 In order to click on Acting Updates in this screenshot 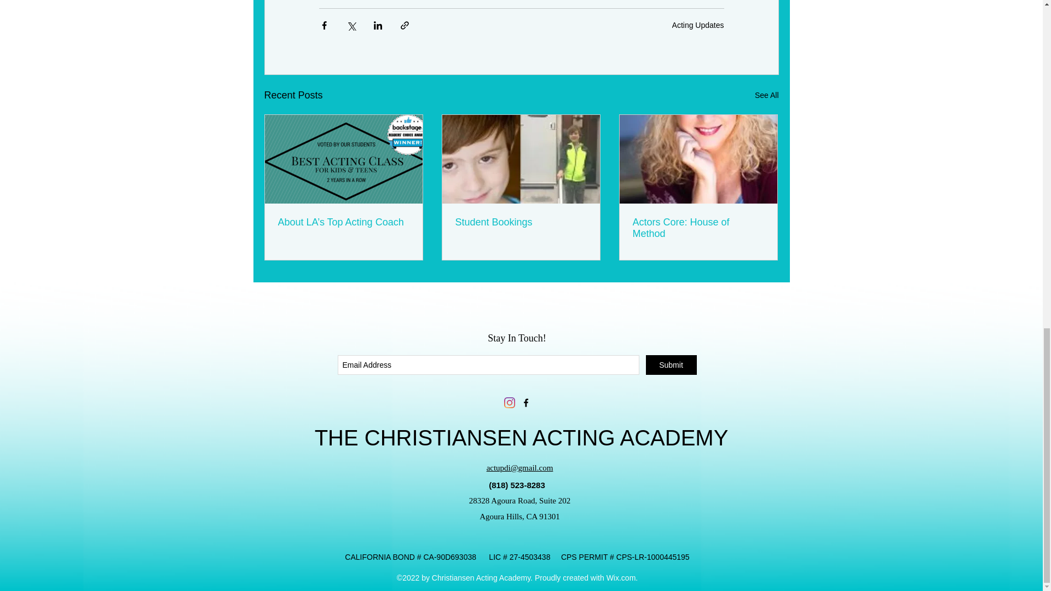, I will do `click(698, 24)`.